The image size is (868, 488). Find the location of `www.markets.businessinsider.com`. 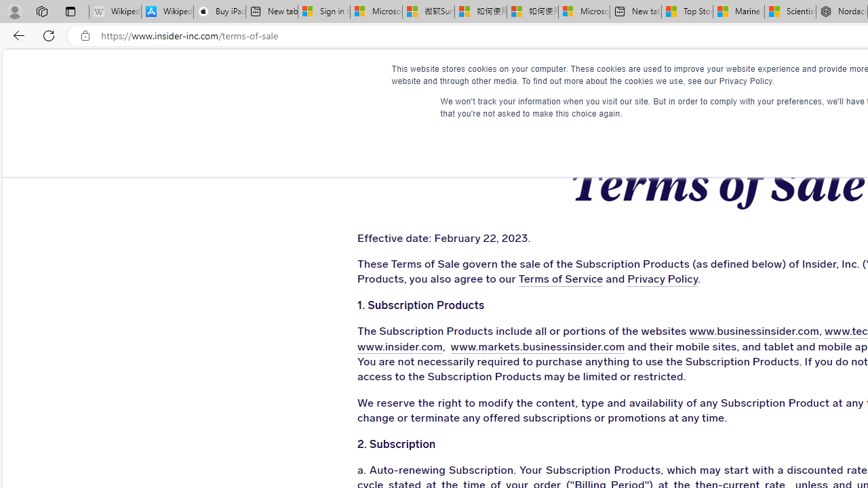

www.markets.businessinsider.com is located at coordinates (537, 347).